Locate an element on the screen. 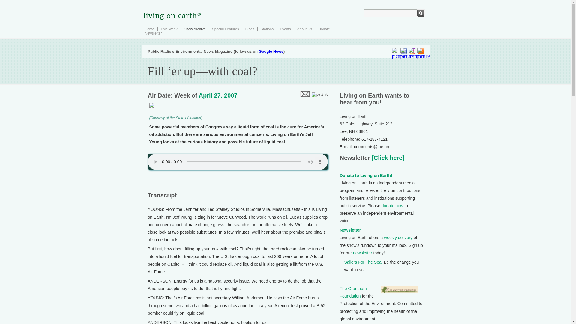 The width and height of the screenshot is (576, 324). April 27, 2007 is located at coordinates (218, 95).